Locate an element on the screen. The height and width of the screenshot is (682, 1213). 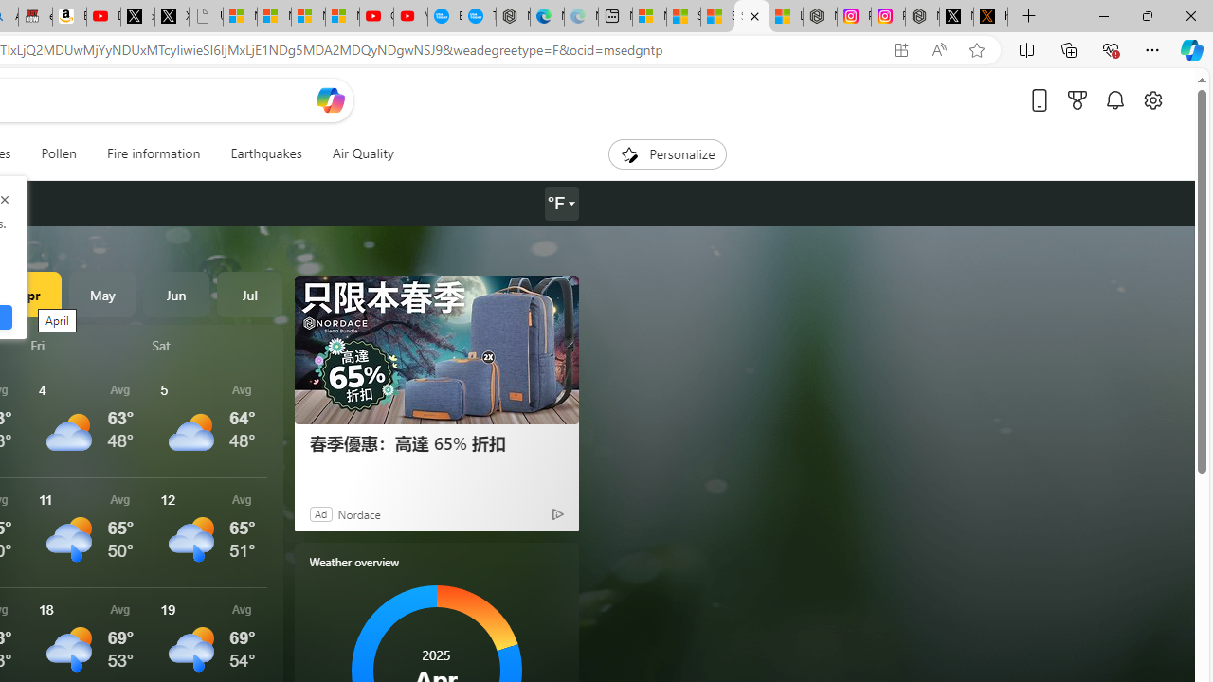
The most popular Google 'how to' searches is located at coordinates (479, 17).